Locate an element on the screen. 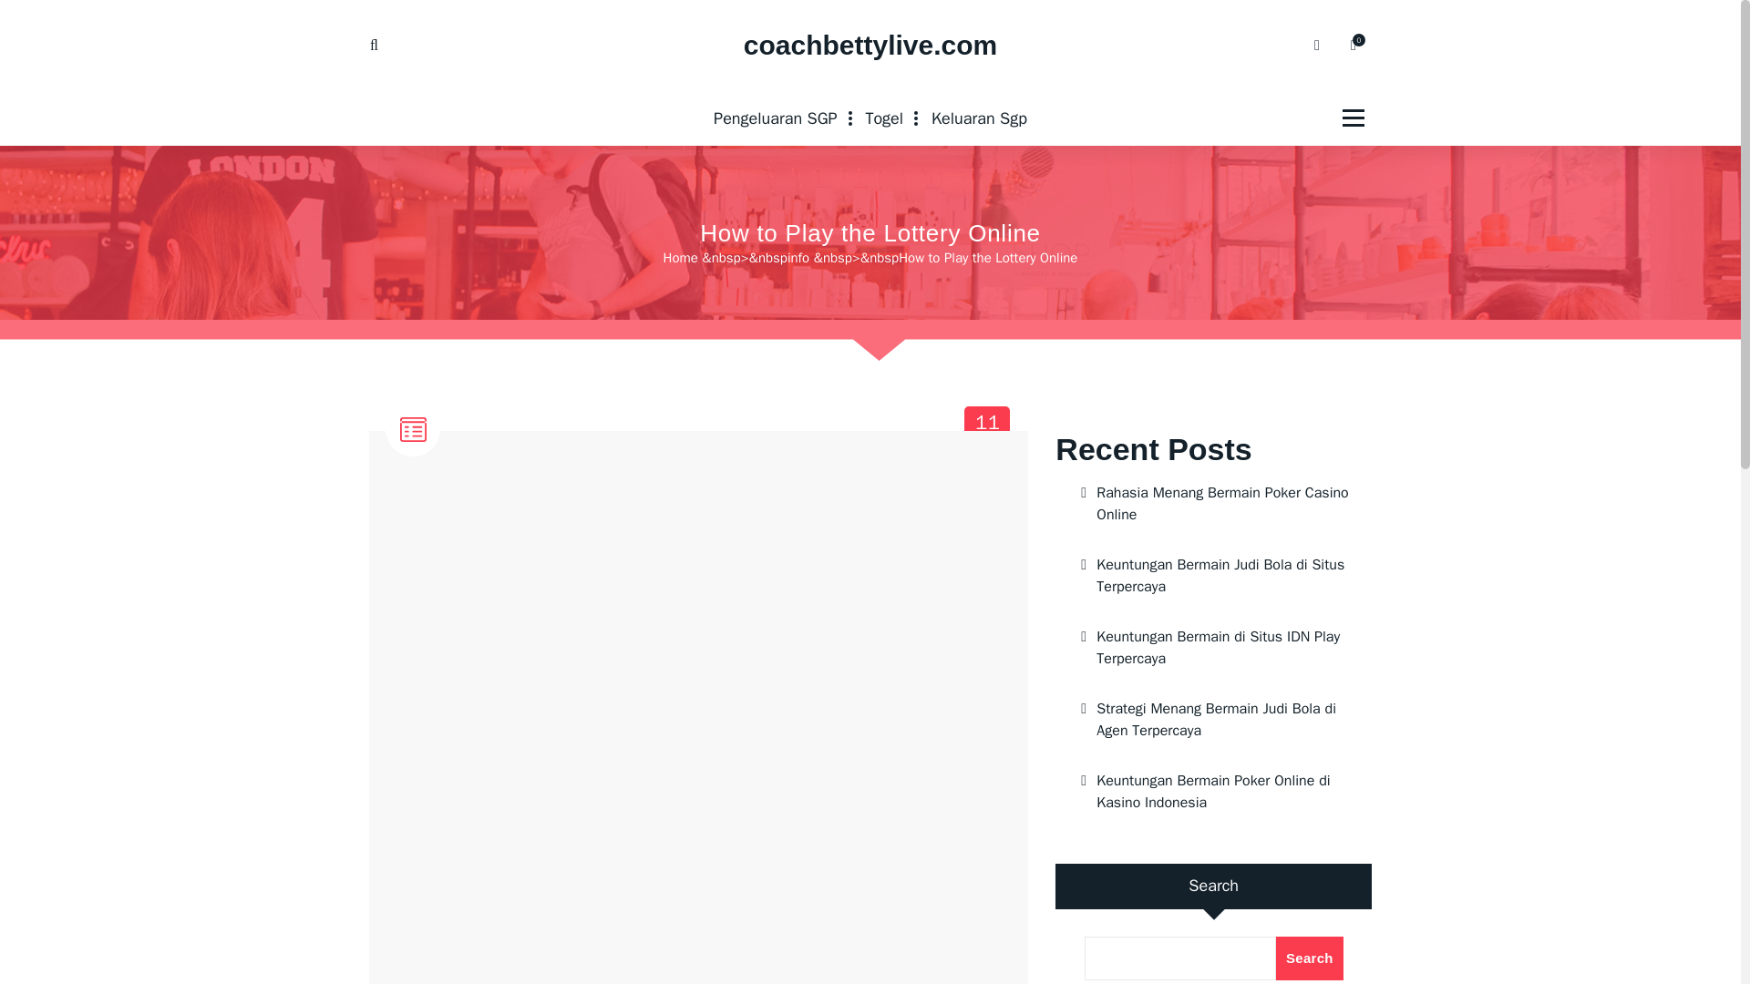 This screenshot has height=984, width=1750. Keluaran Sgp is located at coordinates (979, 118).